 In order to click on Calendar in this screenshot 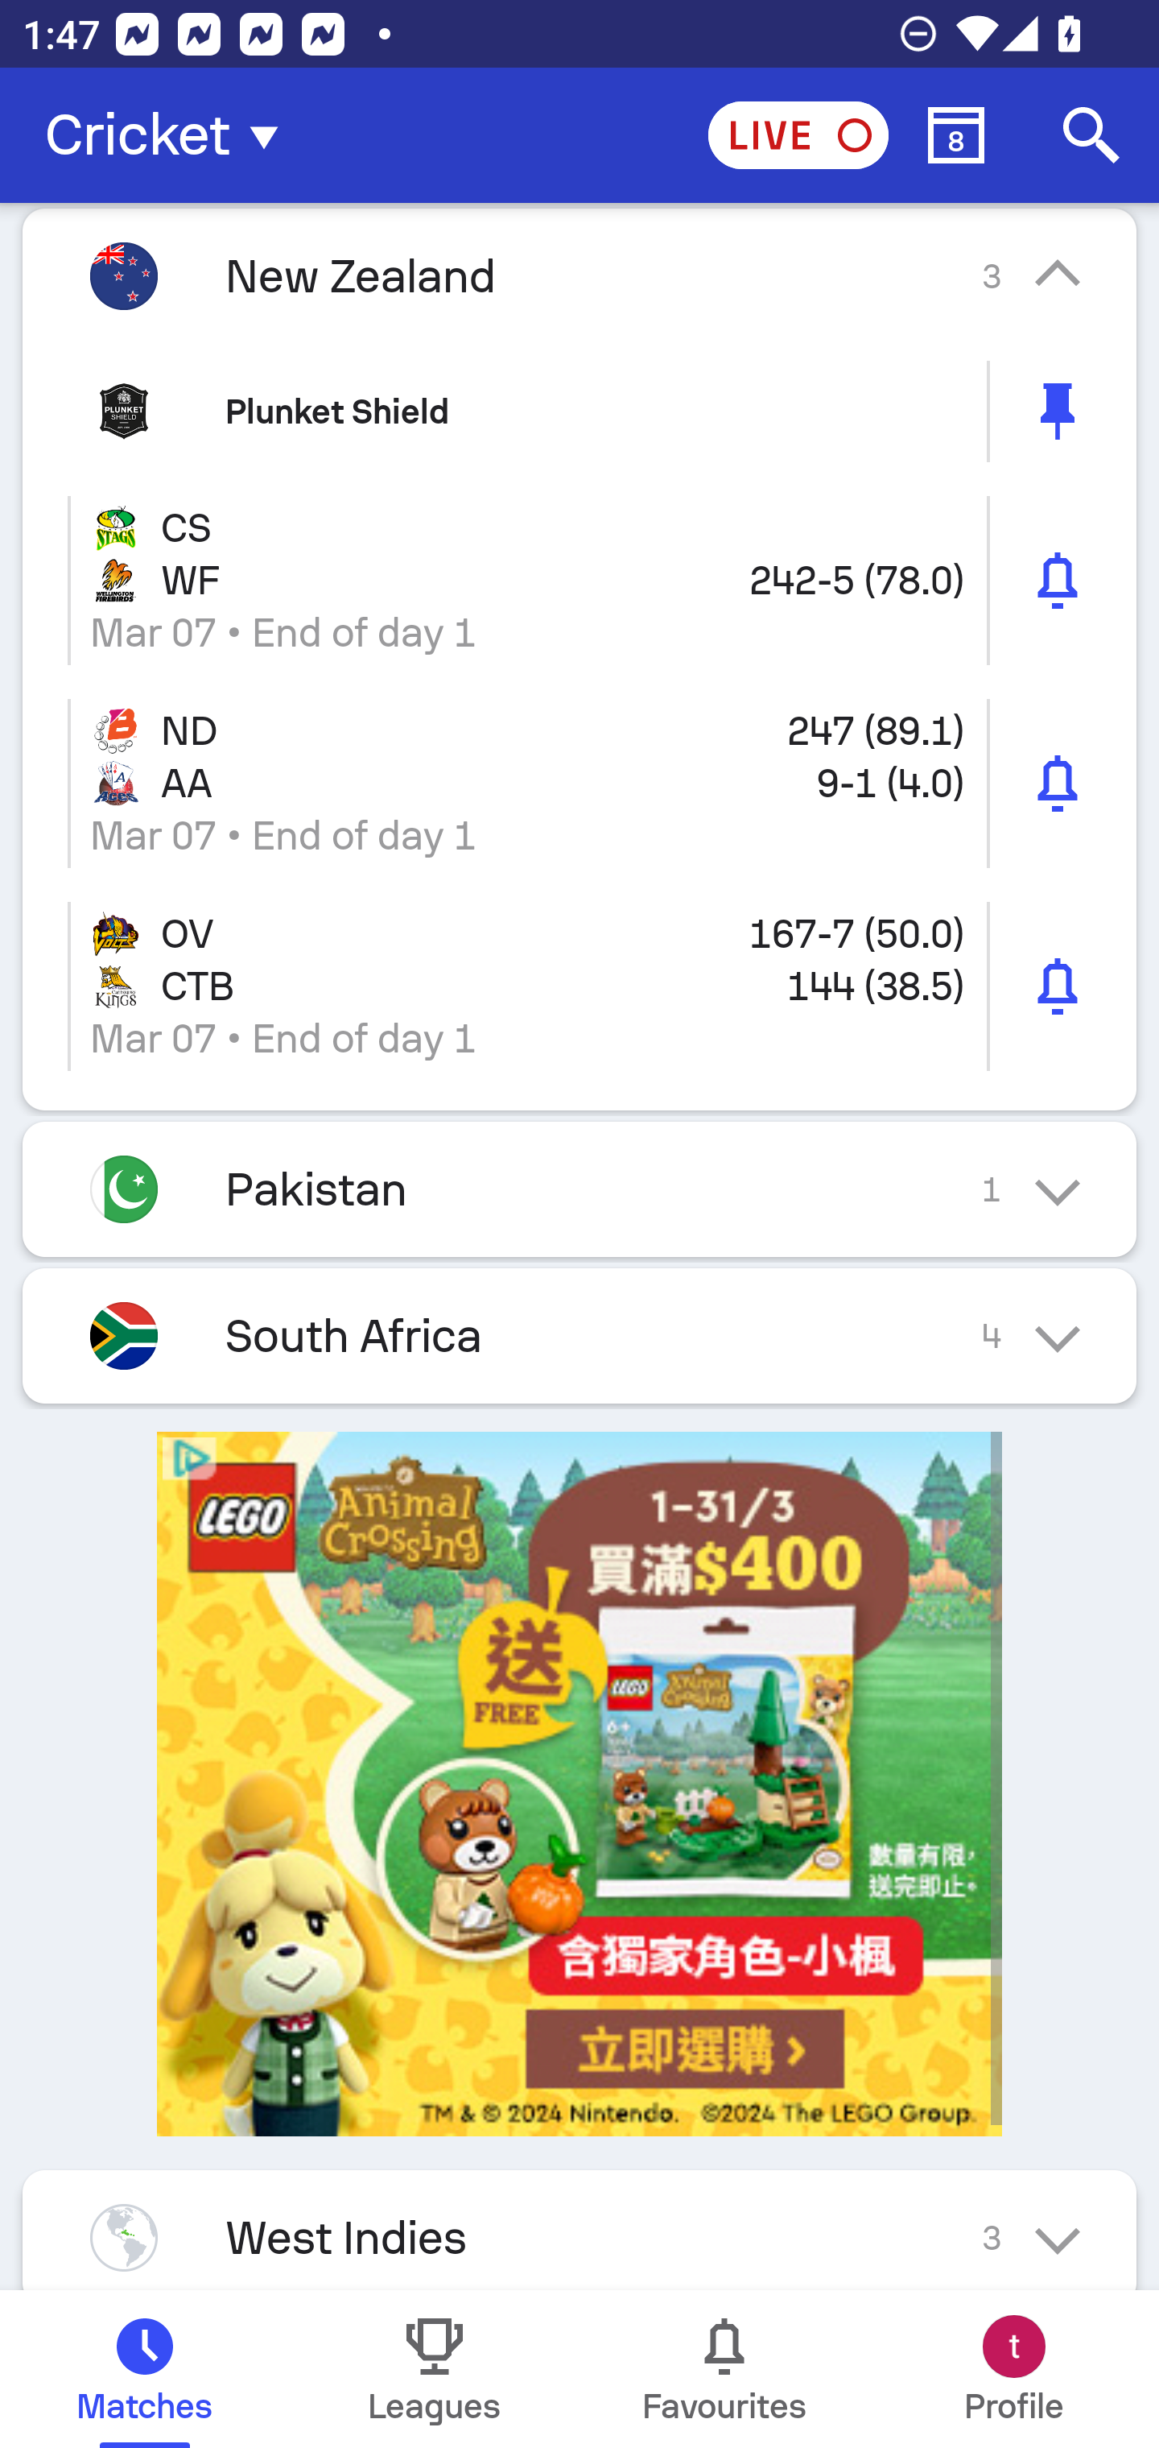, I will do `click(956, 135)`.